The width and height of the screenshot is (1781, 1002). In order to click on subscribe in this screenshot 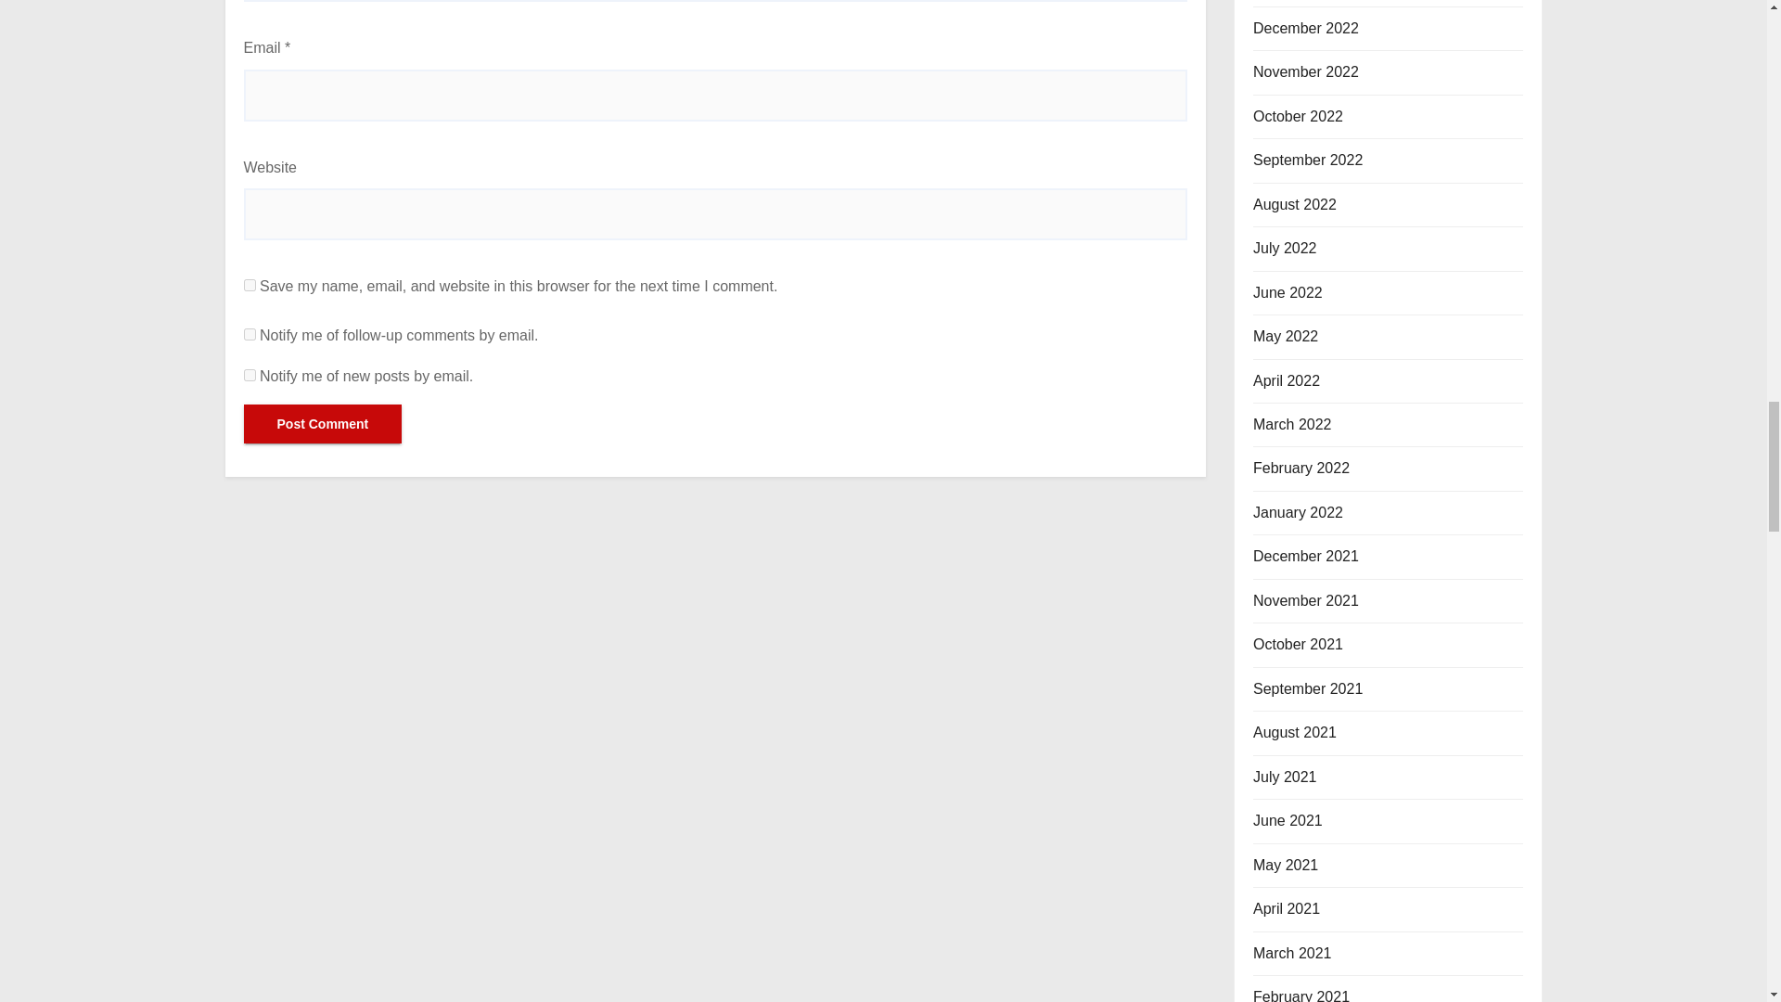, I will do `click(249, 334)`.